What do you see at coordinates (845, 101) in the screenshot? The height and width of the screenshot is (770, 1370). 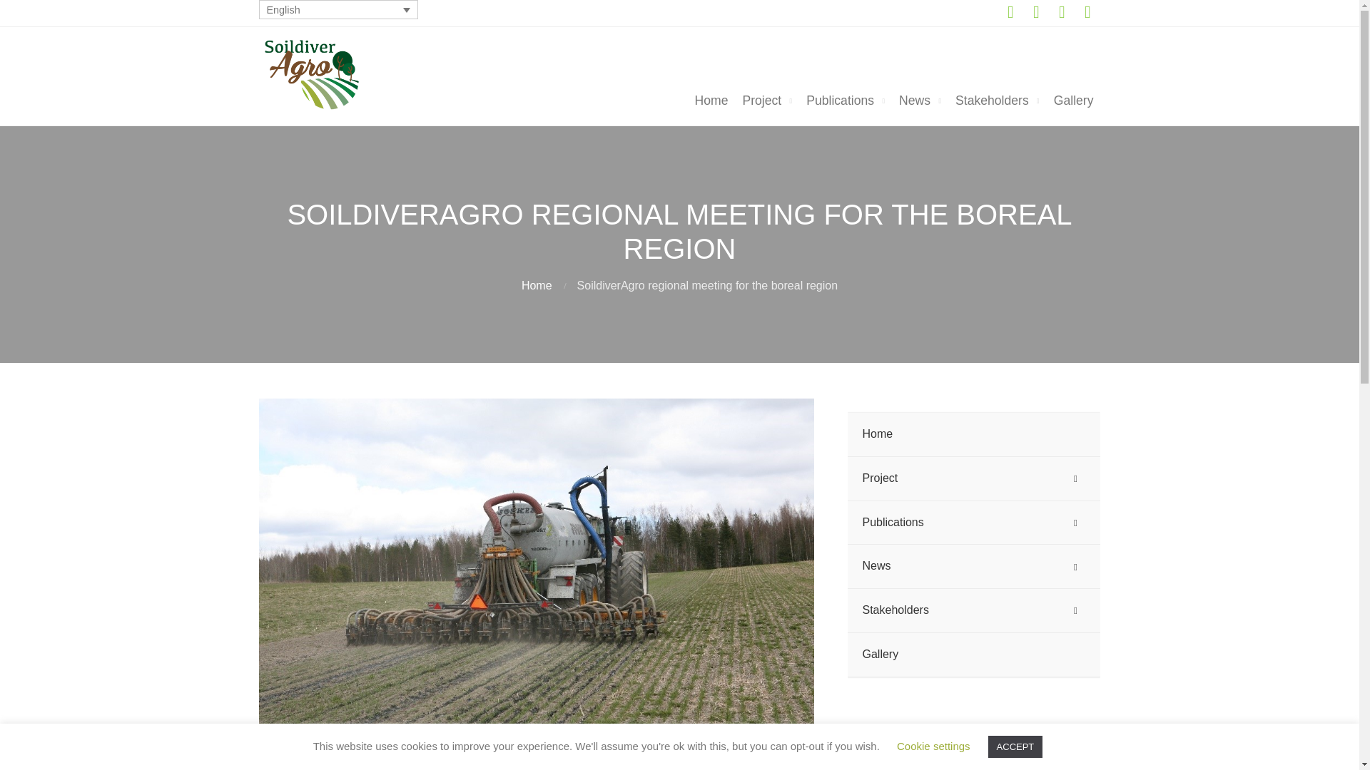 I see `Publications` at bounding box center [845, 101].